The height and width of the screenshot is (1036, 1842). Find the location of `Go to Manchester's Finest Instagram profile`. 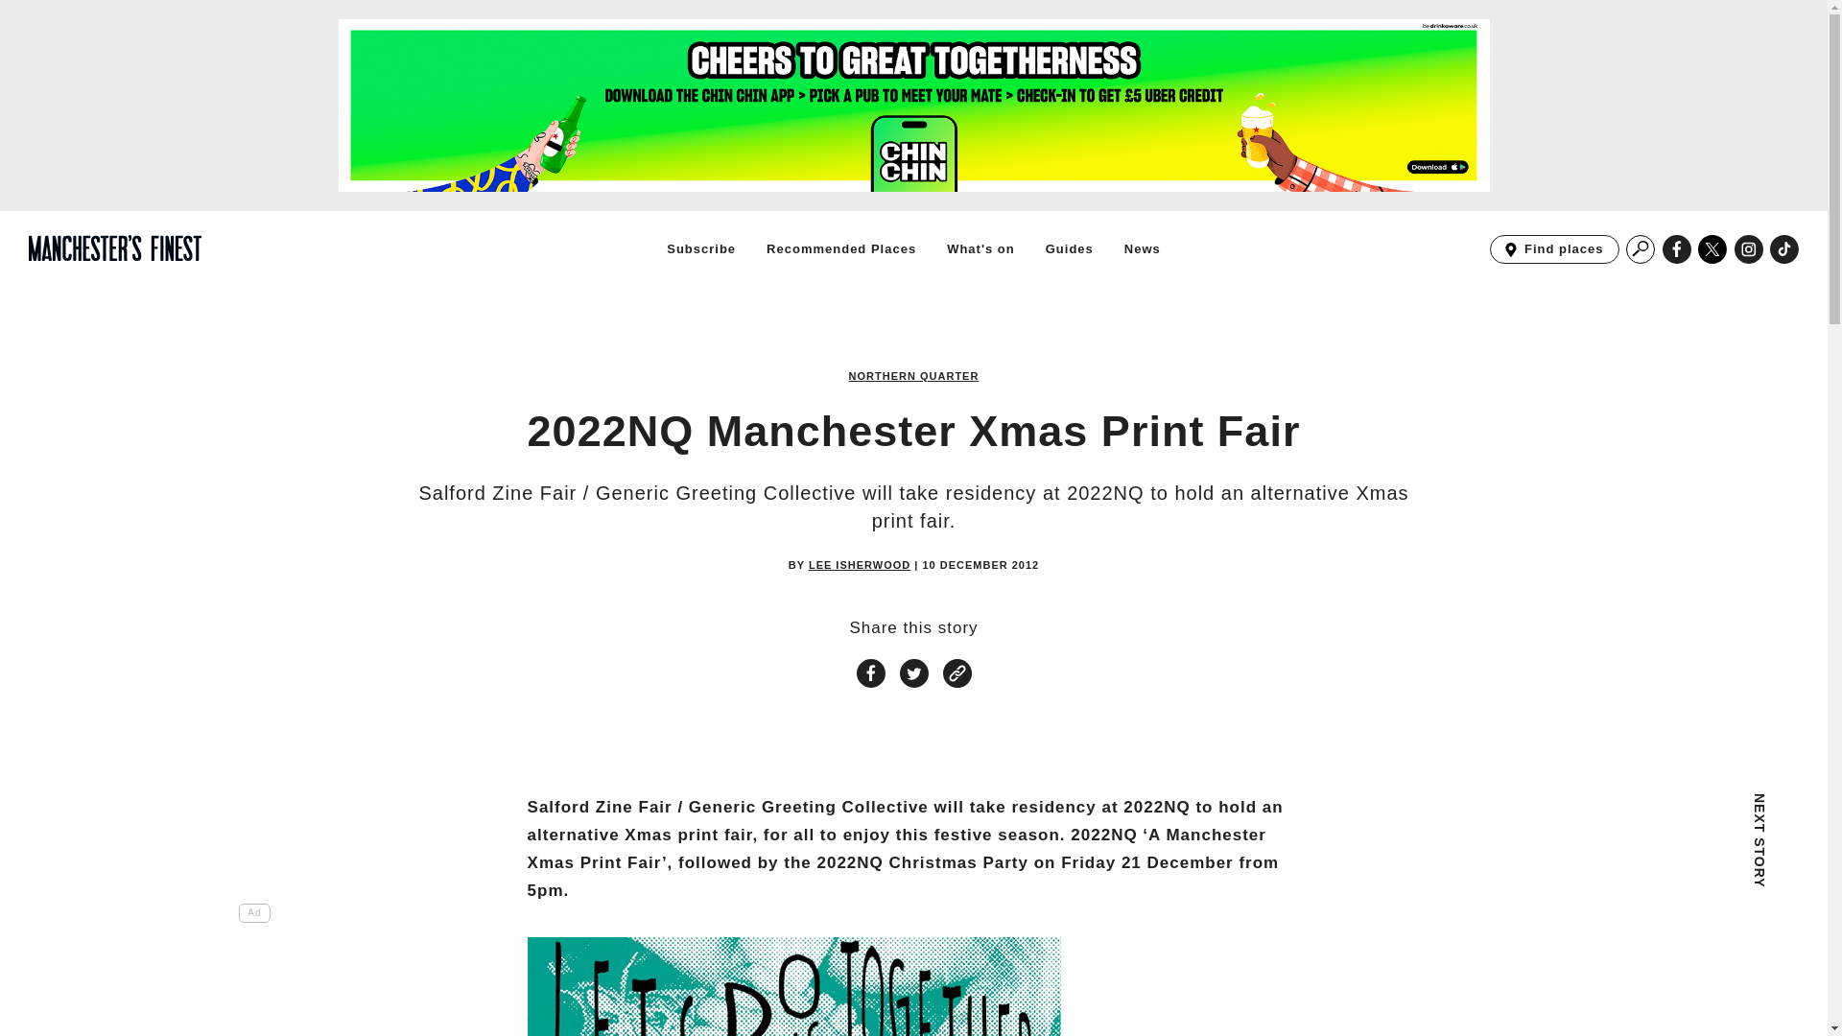

Go to Manchester's Finest Instagram profile is located at coordinates (1748, 249).